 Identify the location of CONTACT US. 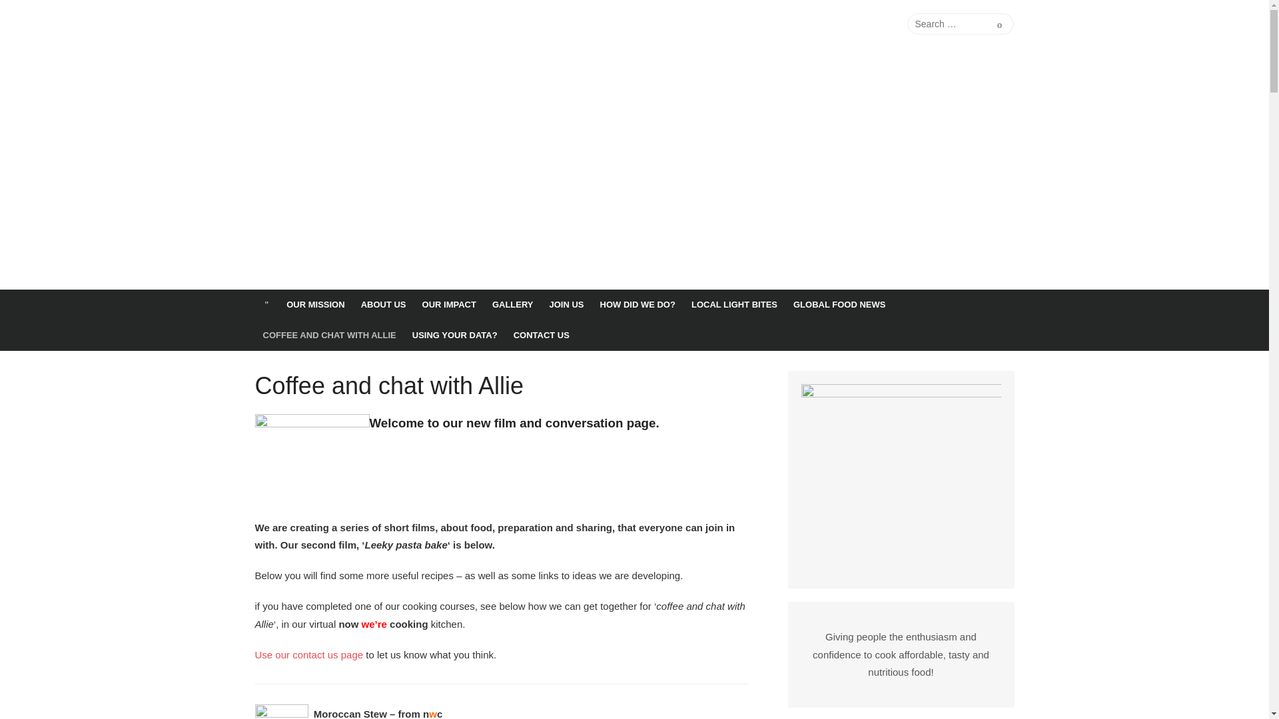
(541, 336).